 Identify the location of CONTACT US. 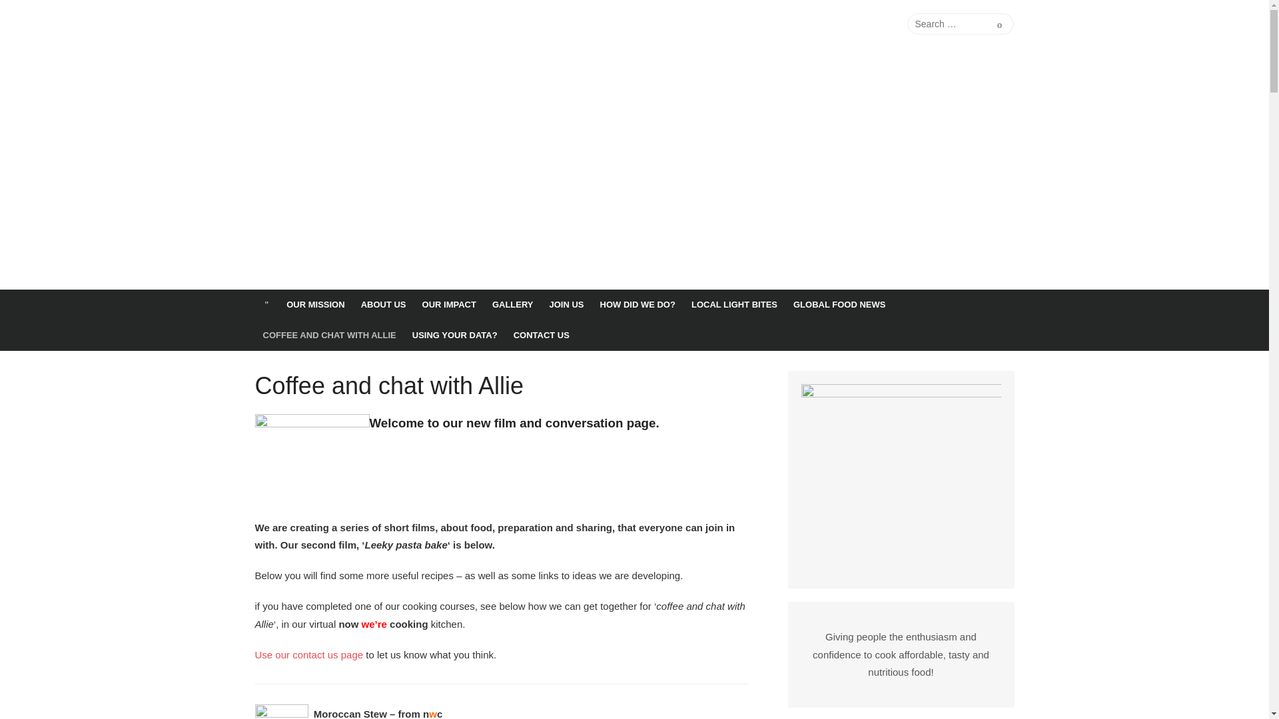
(541, 336).